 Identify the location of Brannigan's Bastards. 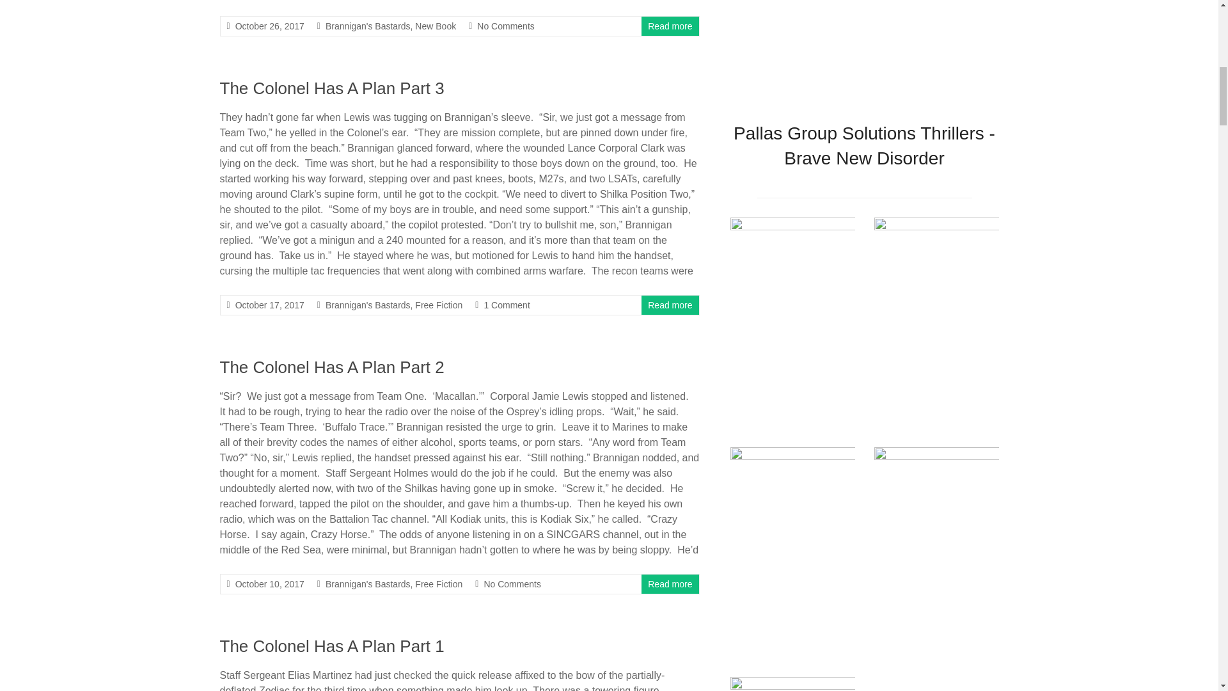
(367, 26).